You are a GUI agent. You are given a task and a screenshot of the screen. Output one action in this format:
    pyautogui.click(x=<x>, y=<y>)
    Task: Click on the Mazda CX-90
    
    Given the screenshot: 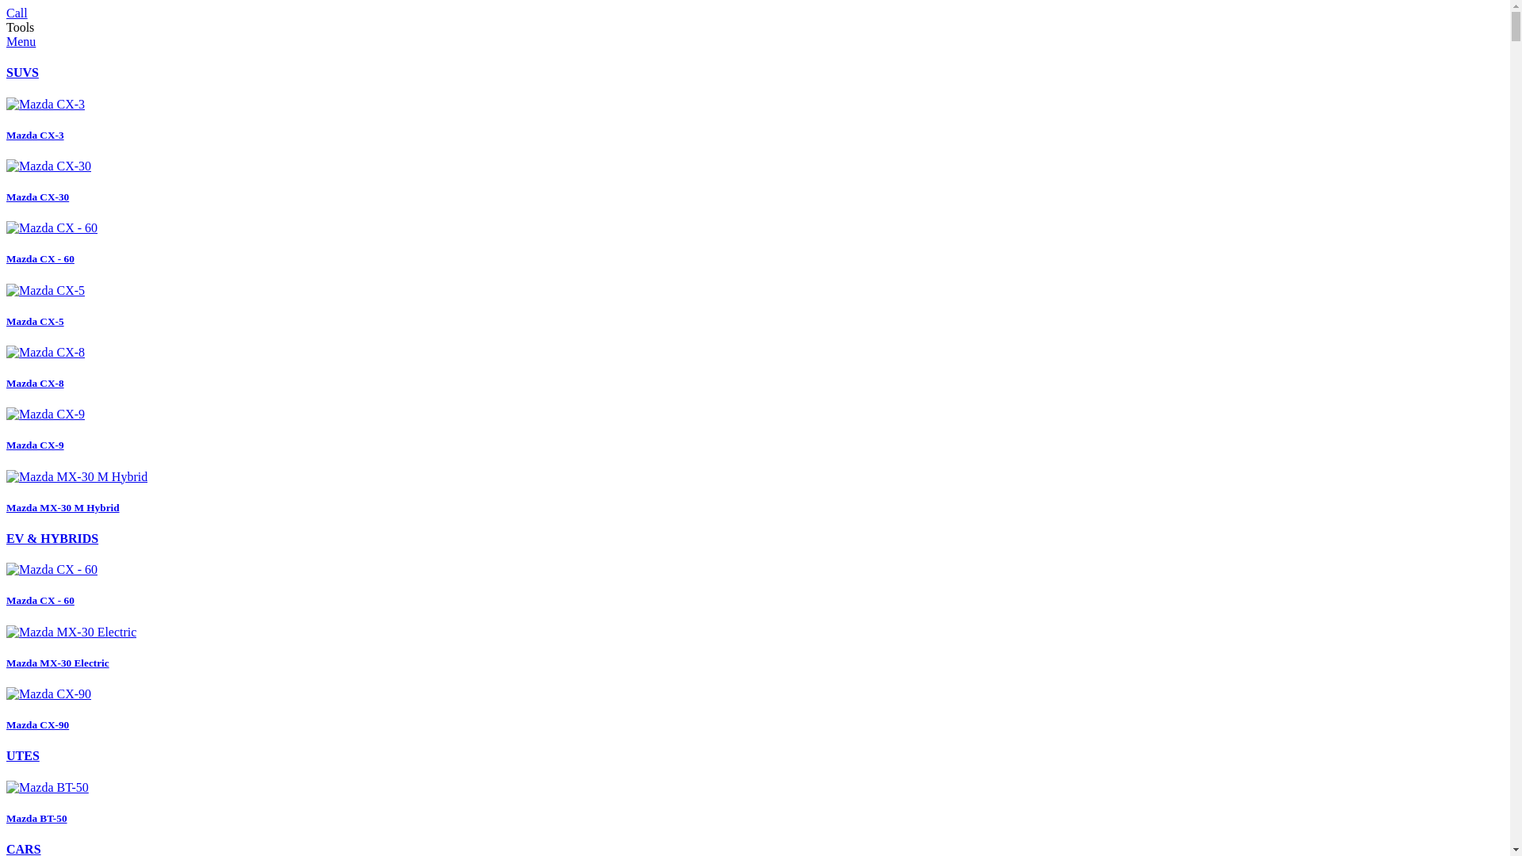 What is the action you would take?
    pyautogui.click(x=755, y=709)
    